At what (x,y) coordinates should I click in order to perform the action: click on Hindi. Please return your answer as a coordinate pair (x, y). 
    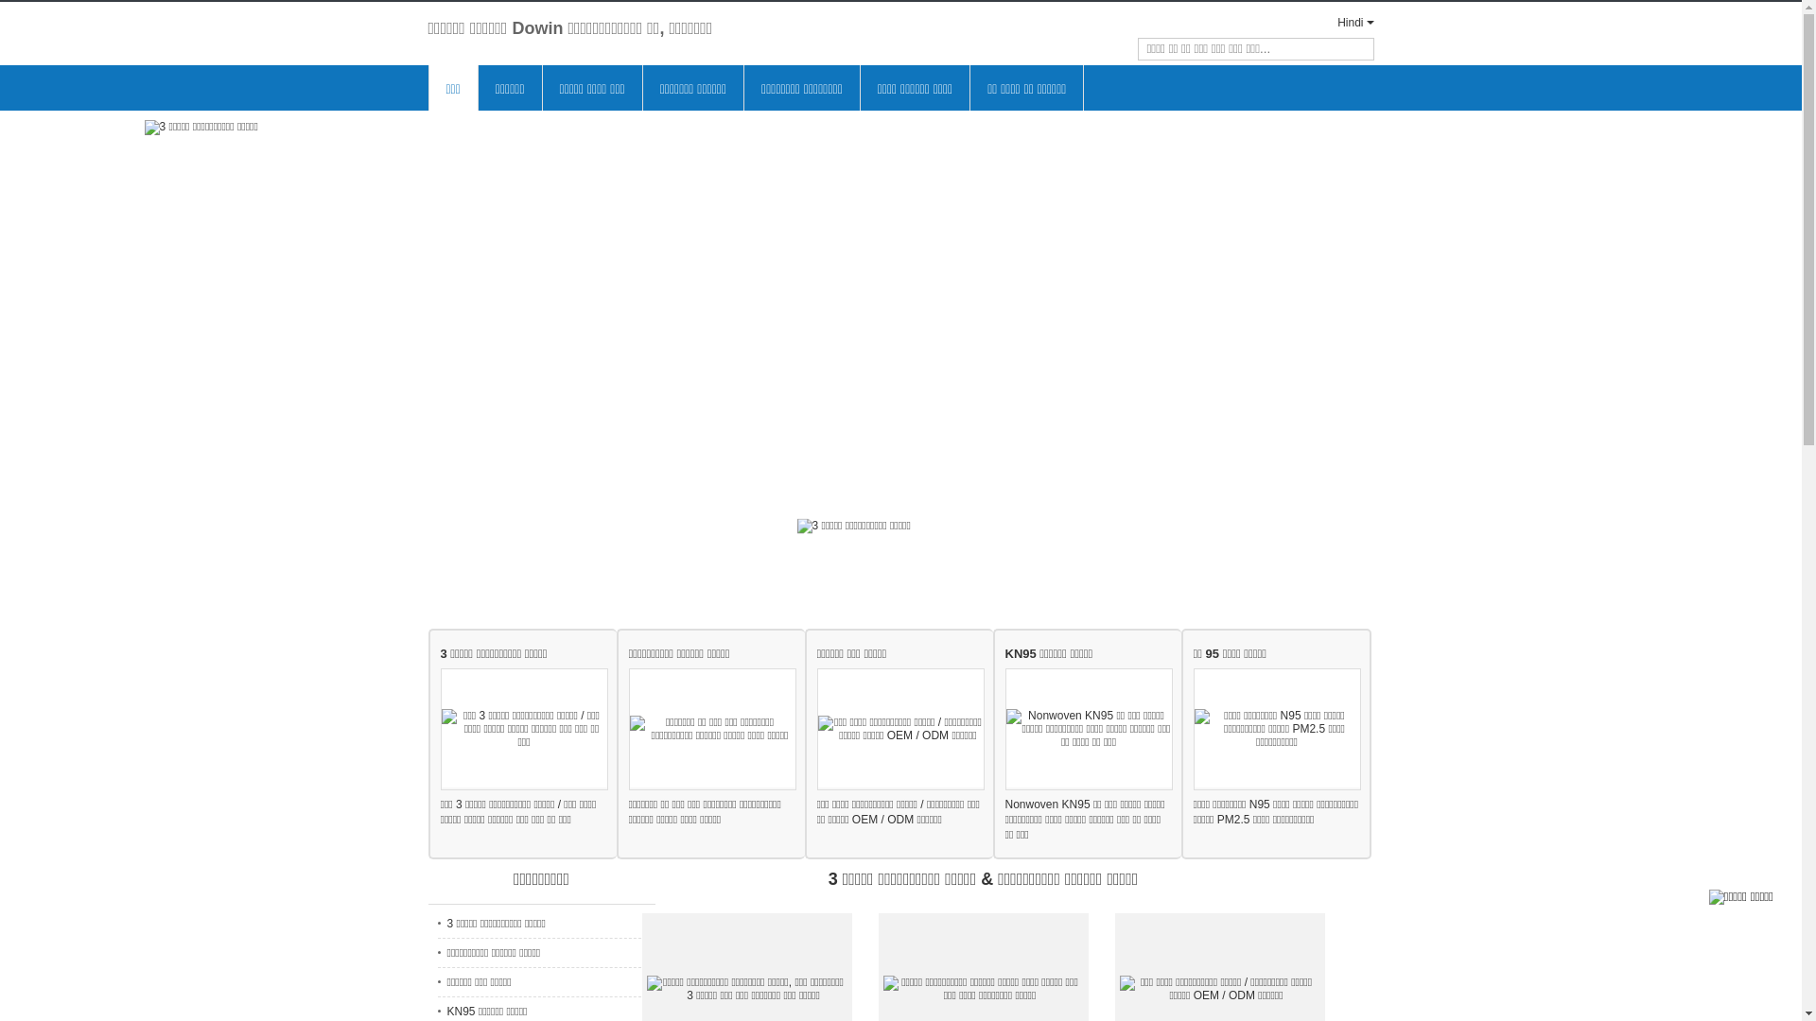
    Looking at the image, I should click on (1339, 23).